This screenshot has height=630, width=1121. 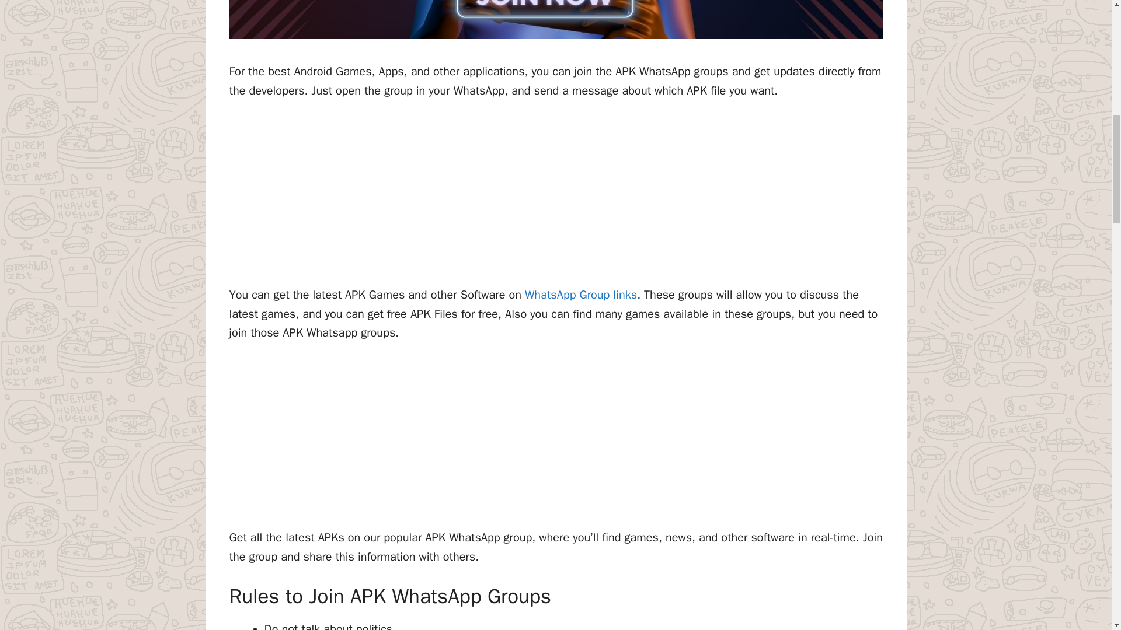 I want to click on Scroll back to top, so click(x=1083, y=554).